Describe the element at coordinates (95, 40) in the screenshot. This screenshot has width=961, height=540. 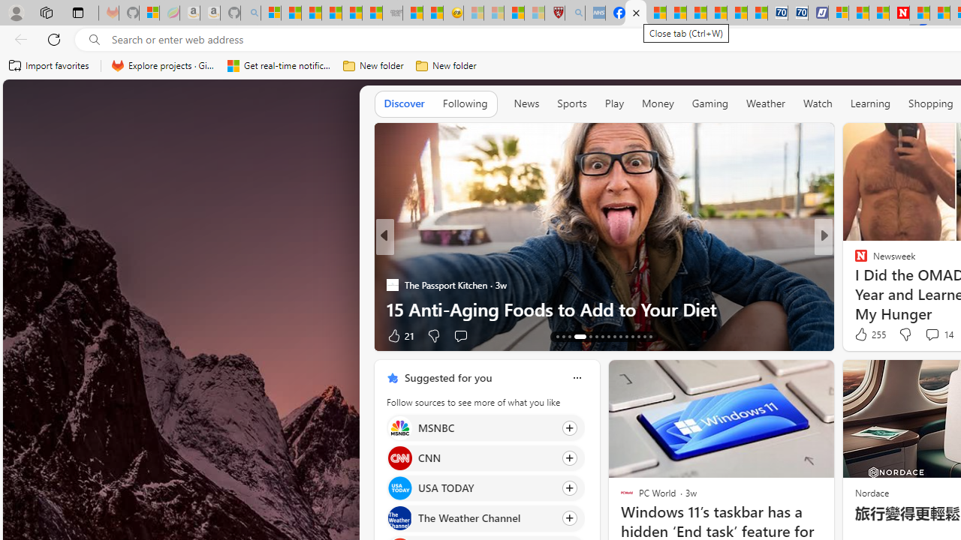
I see `Search icon` at that location.